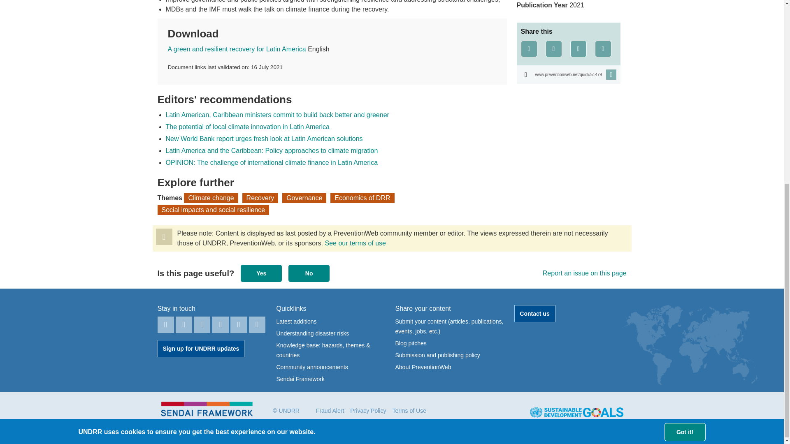  What do you see at coordinates (579, 49) in the screenshot?
I see `Share on LinkedIn` at bounding box center [579, 49].